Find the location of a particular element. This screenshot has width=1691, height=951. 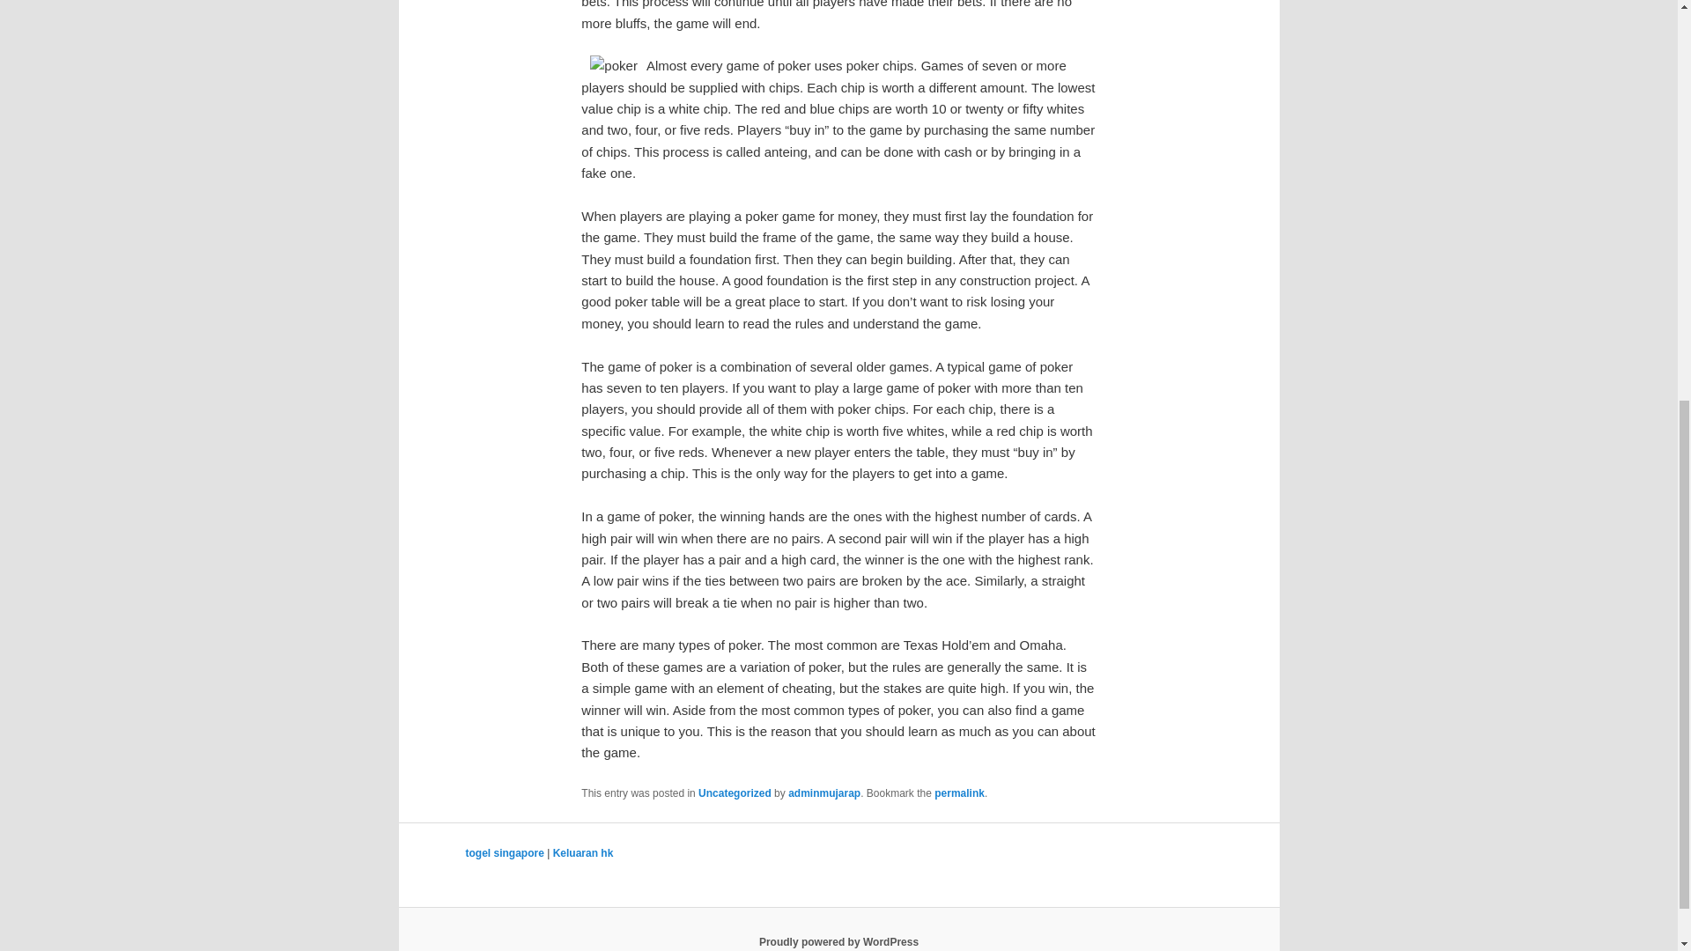

Proudly powered by WordPress is located at coordinates (838, 941).